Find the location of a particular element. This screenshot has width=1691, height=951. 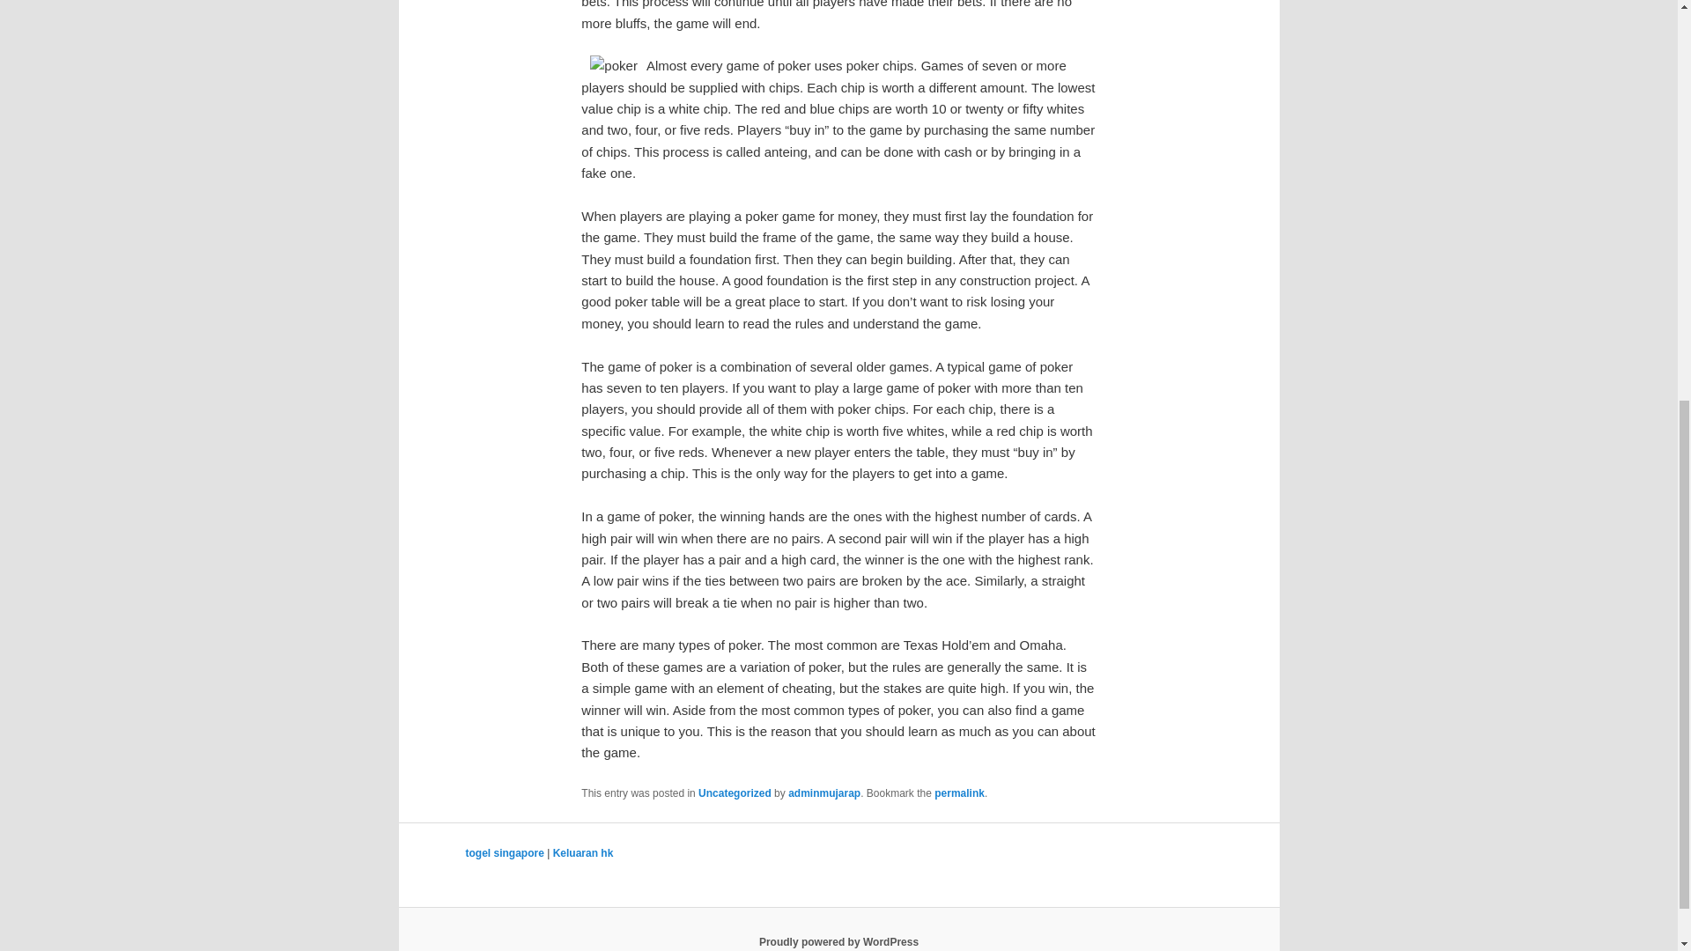

Proudly powered by WordPress is located at coordinates (838, 941).